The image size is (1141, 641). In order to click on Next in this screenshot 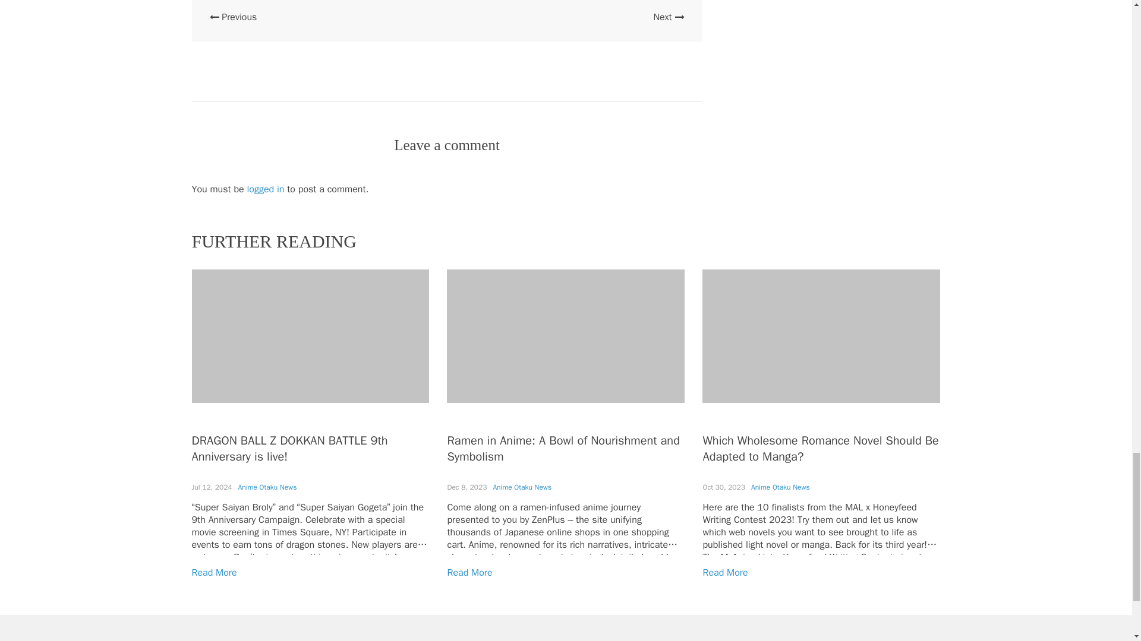, I will do `click(668, 17)`.